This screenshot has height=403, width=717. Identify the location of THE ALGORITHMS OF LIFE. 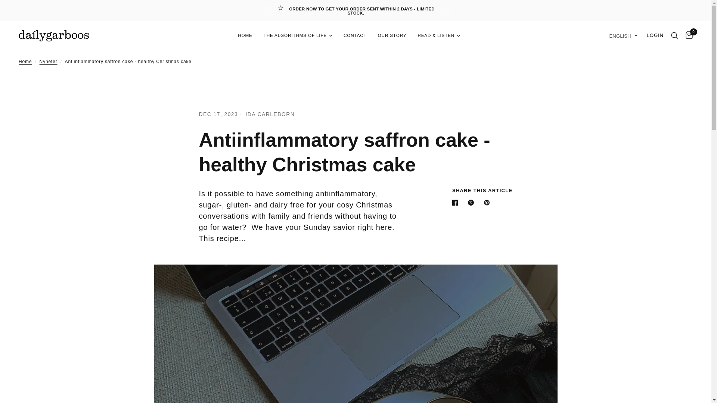
(298, 35).